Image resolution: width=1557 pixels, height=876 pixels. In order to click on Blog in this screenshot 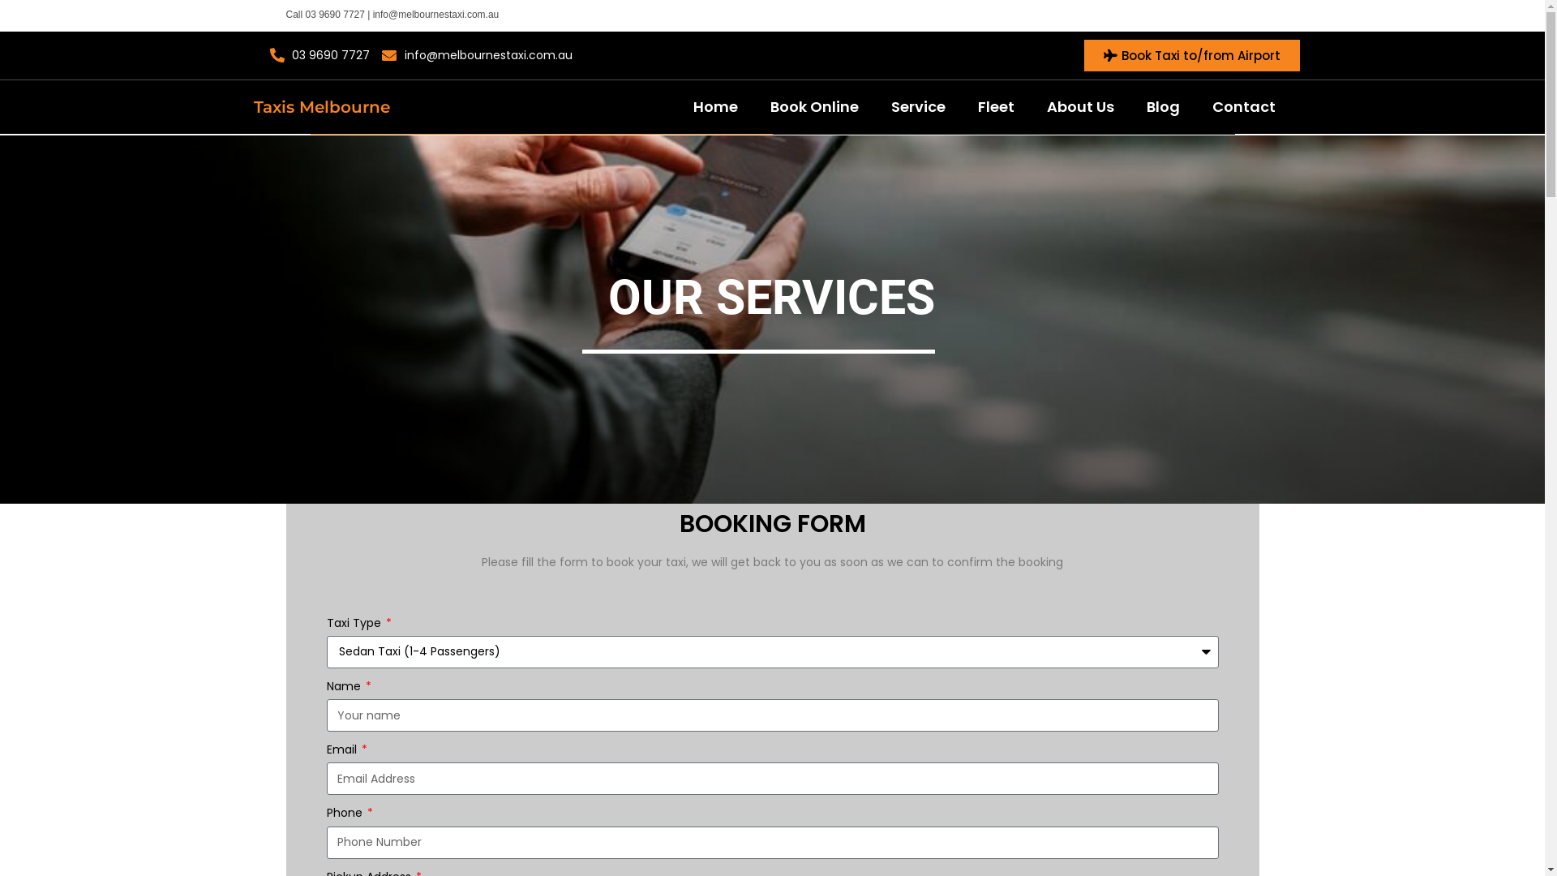, I will do `click(1163, 107)`.